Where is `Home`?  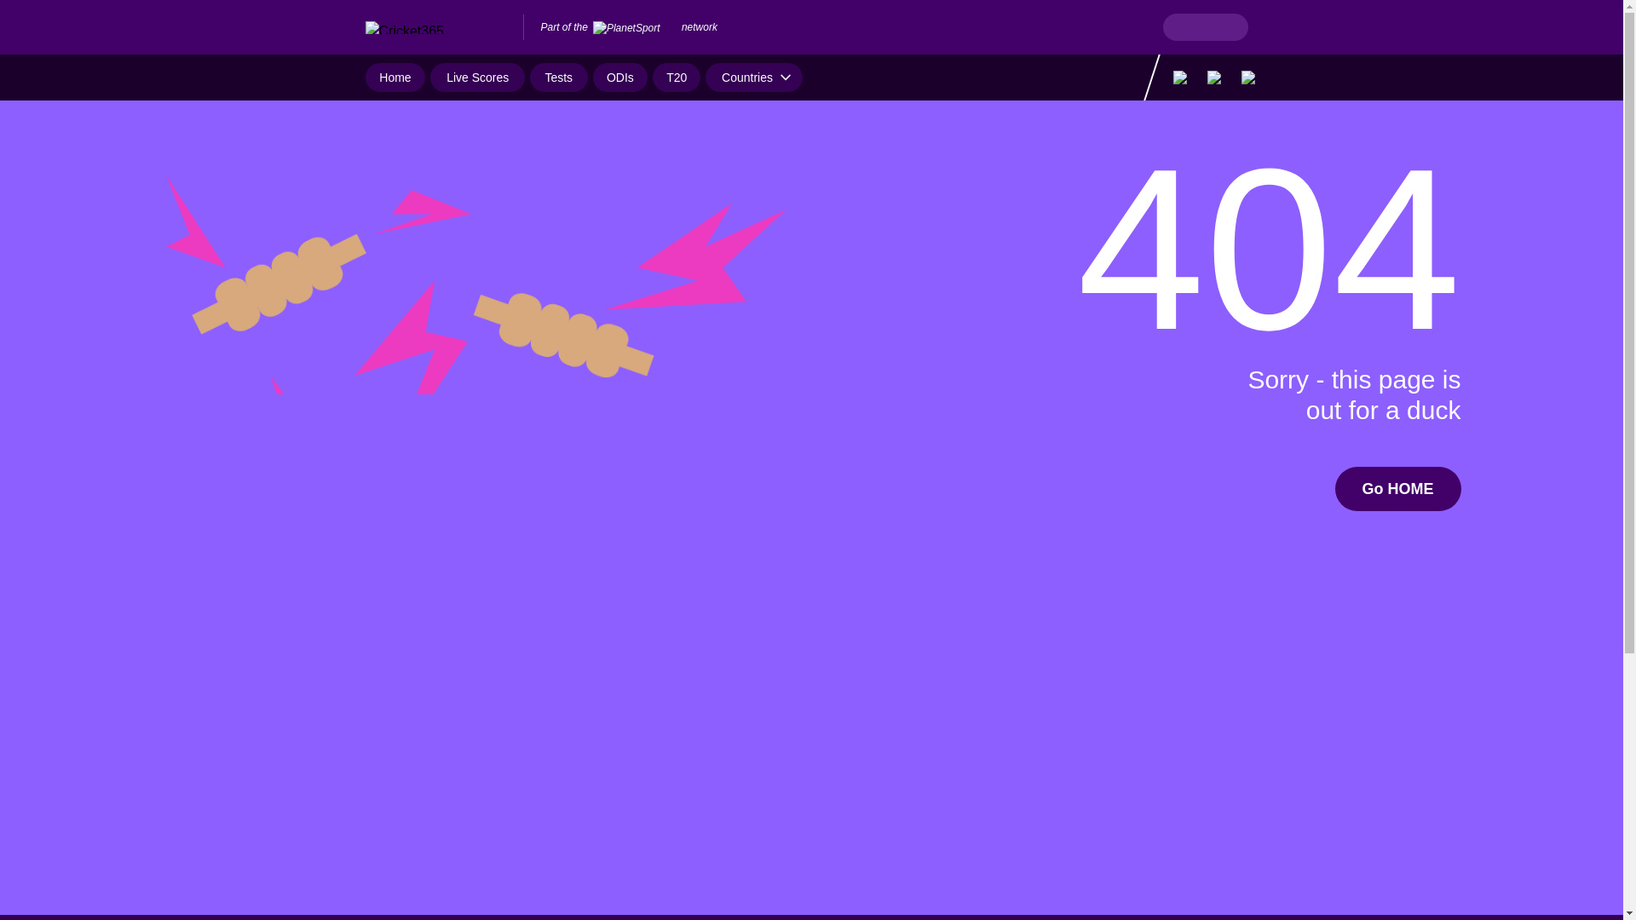
Home is located at coordinates (395, 78).